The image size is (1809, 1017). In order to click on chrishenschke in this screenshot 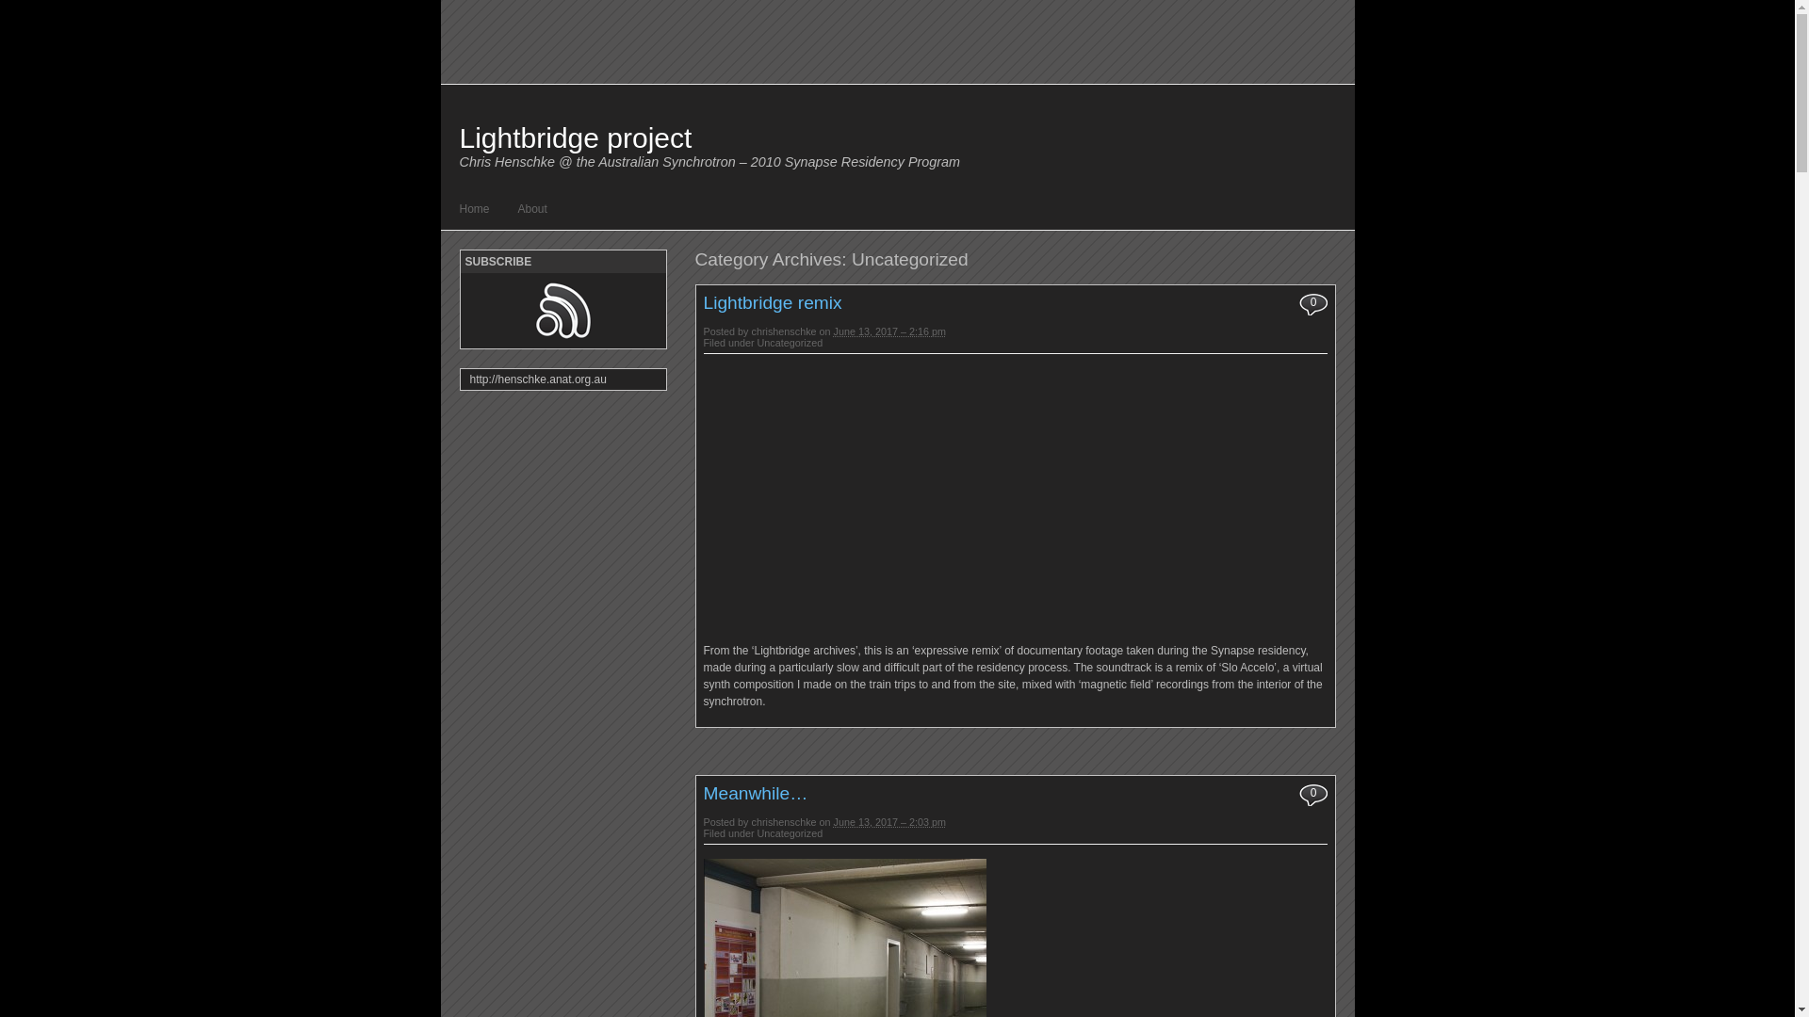, I will do `click(784, 822)`.